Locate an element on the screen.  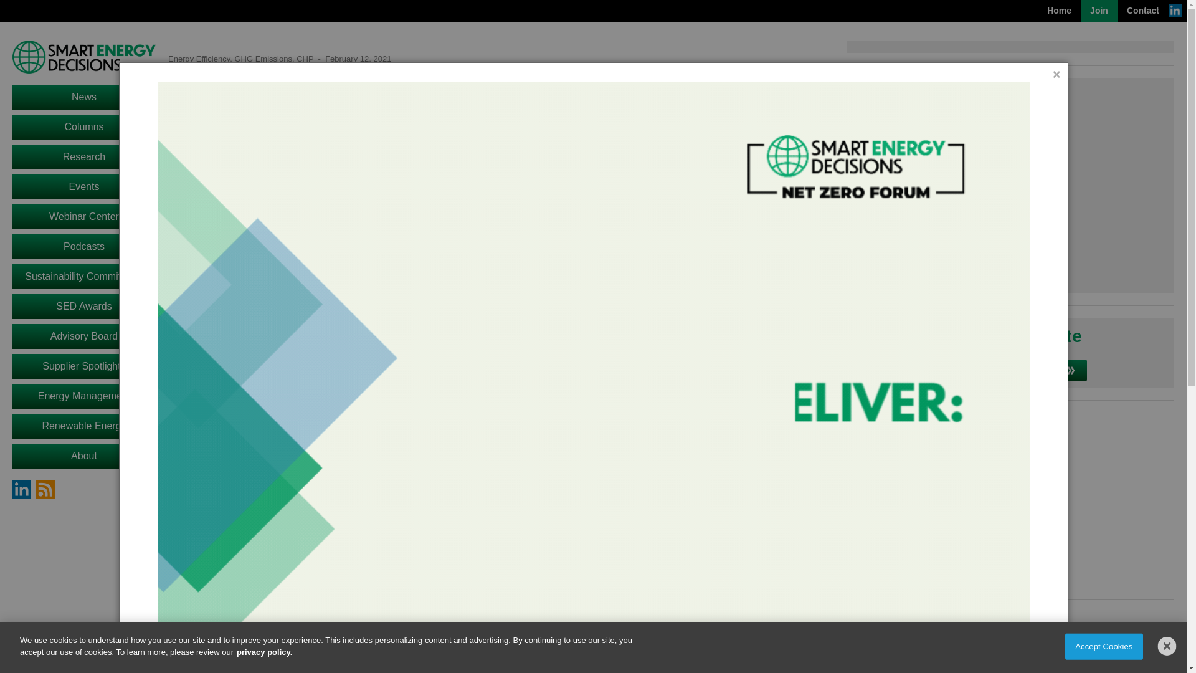
3rd party ad content is located at coordinates (1010, 500).